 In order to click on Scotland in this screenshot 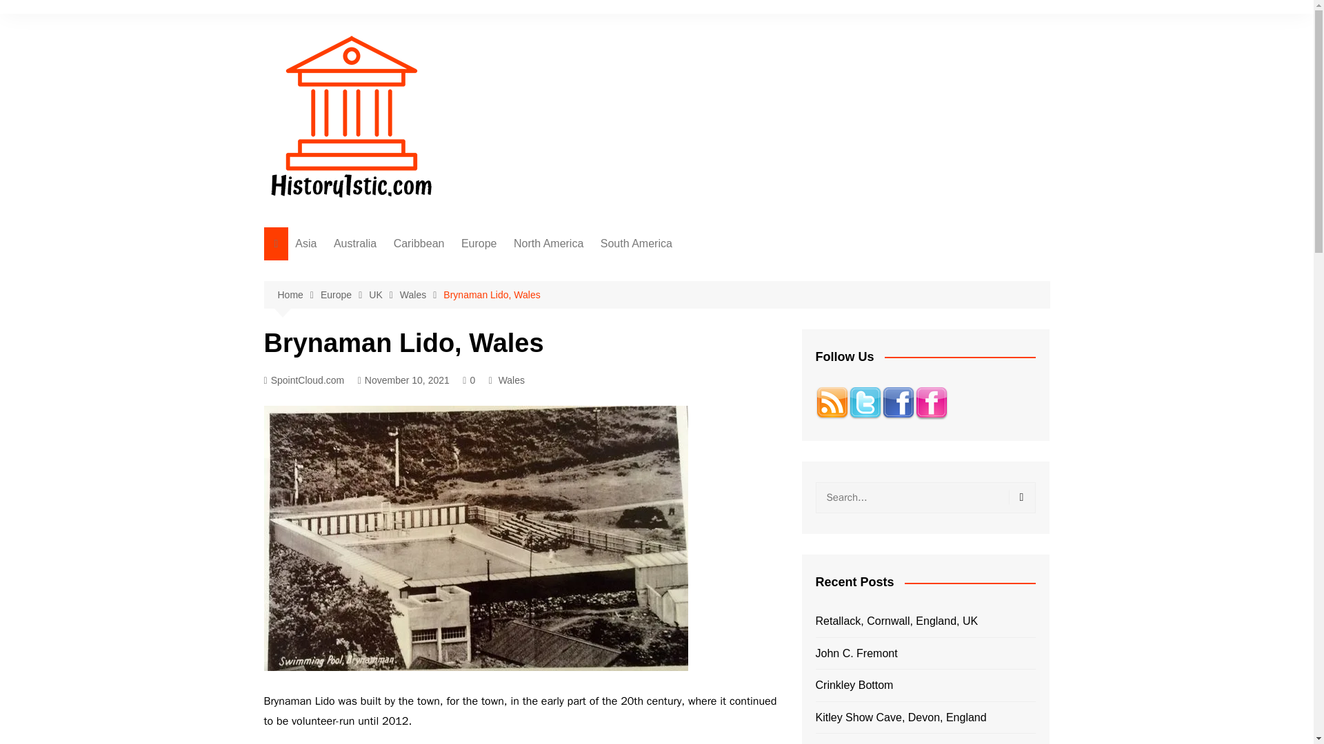, I will do `click(681, 340)`.